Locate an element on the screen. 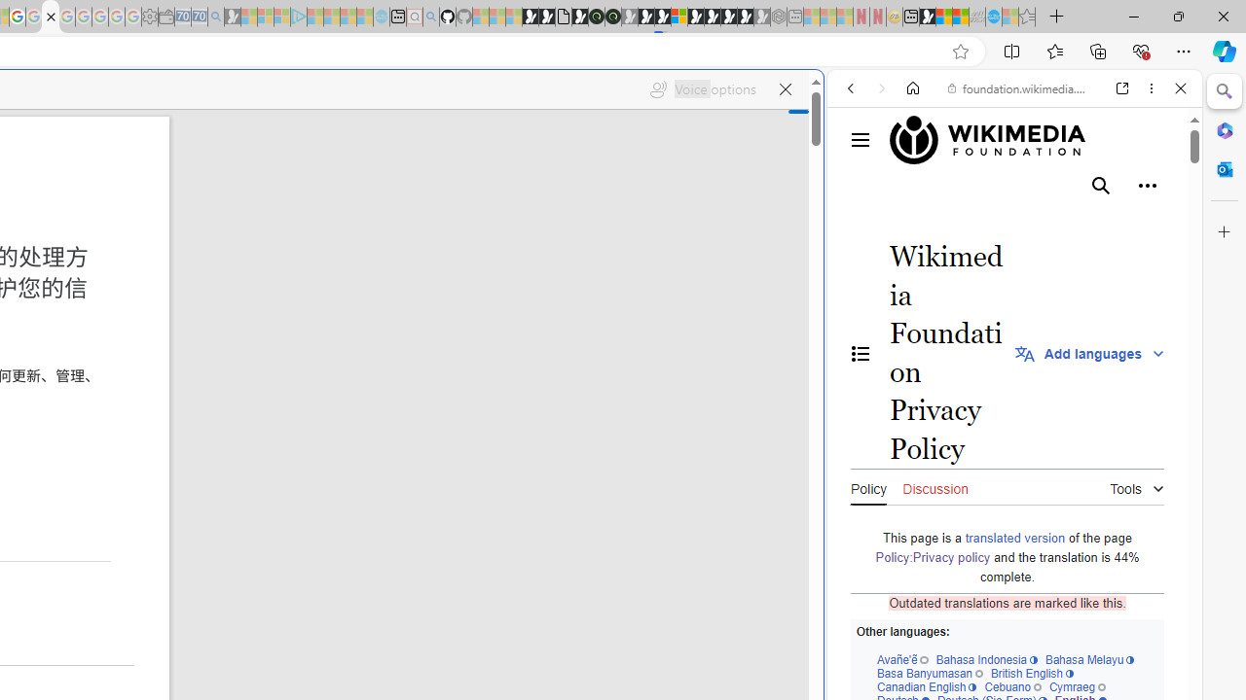 This screenshot has width=1246, height=700. Basa Banyumasan is located at coordinates (929, 673).